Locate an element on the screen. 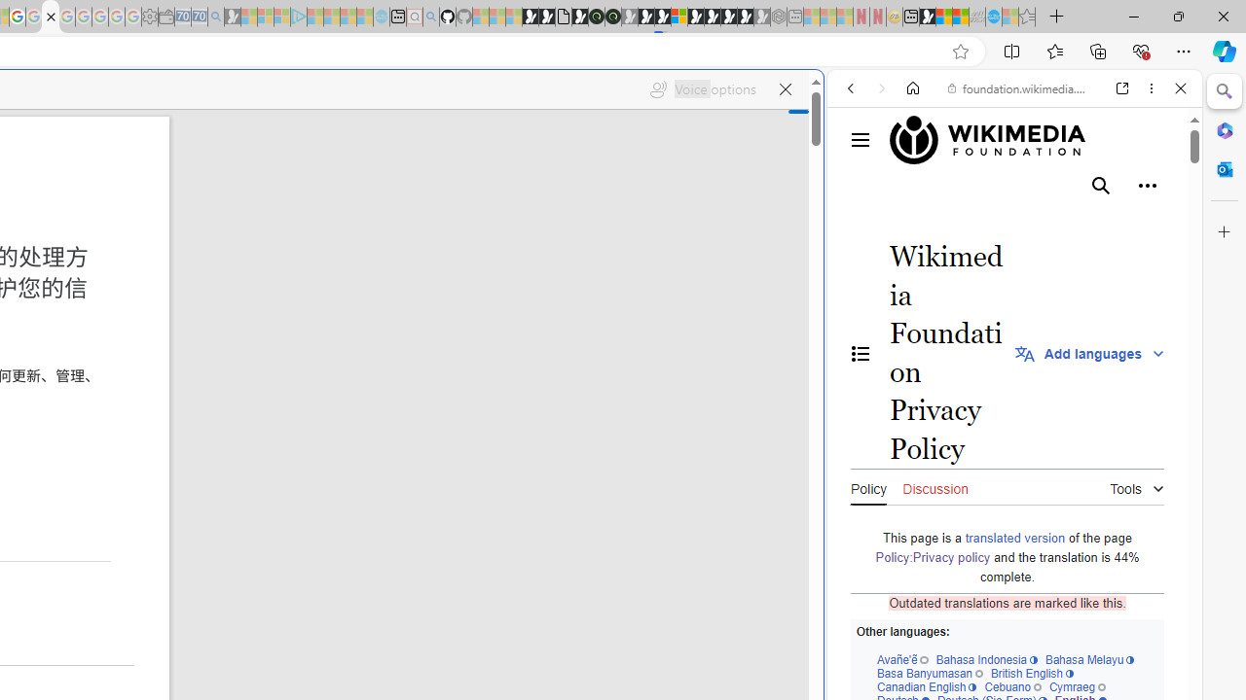 This screenshot has width=1246, height=700. Basa Banyumasan is located at coordinates (929, 673).